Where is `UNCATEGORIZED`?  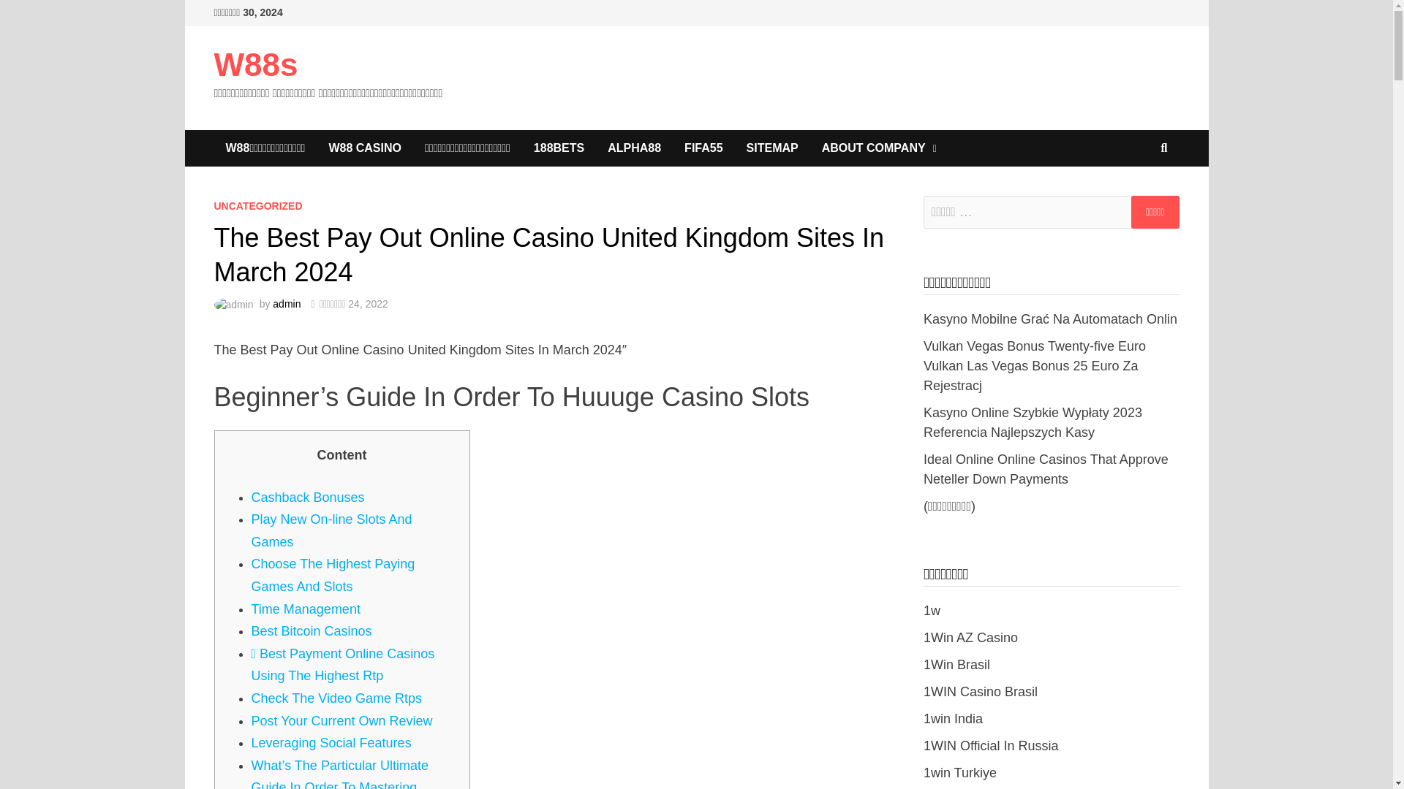
UNCATEGORIZED is located at coordinates (257, 206).